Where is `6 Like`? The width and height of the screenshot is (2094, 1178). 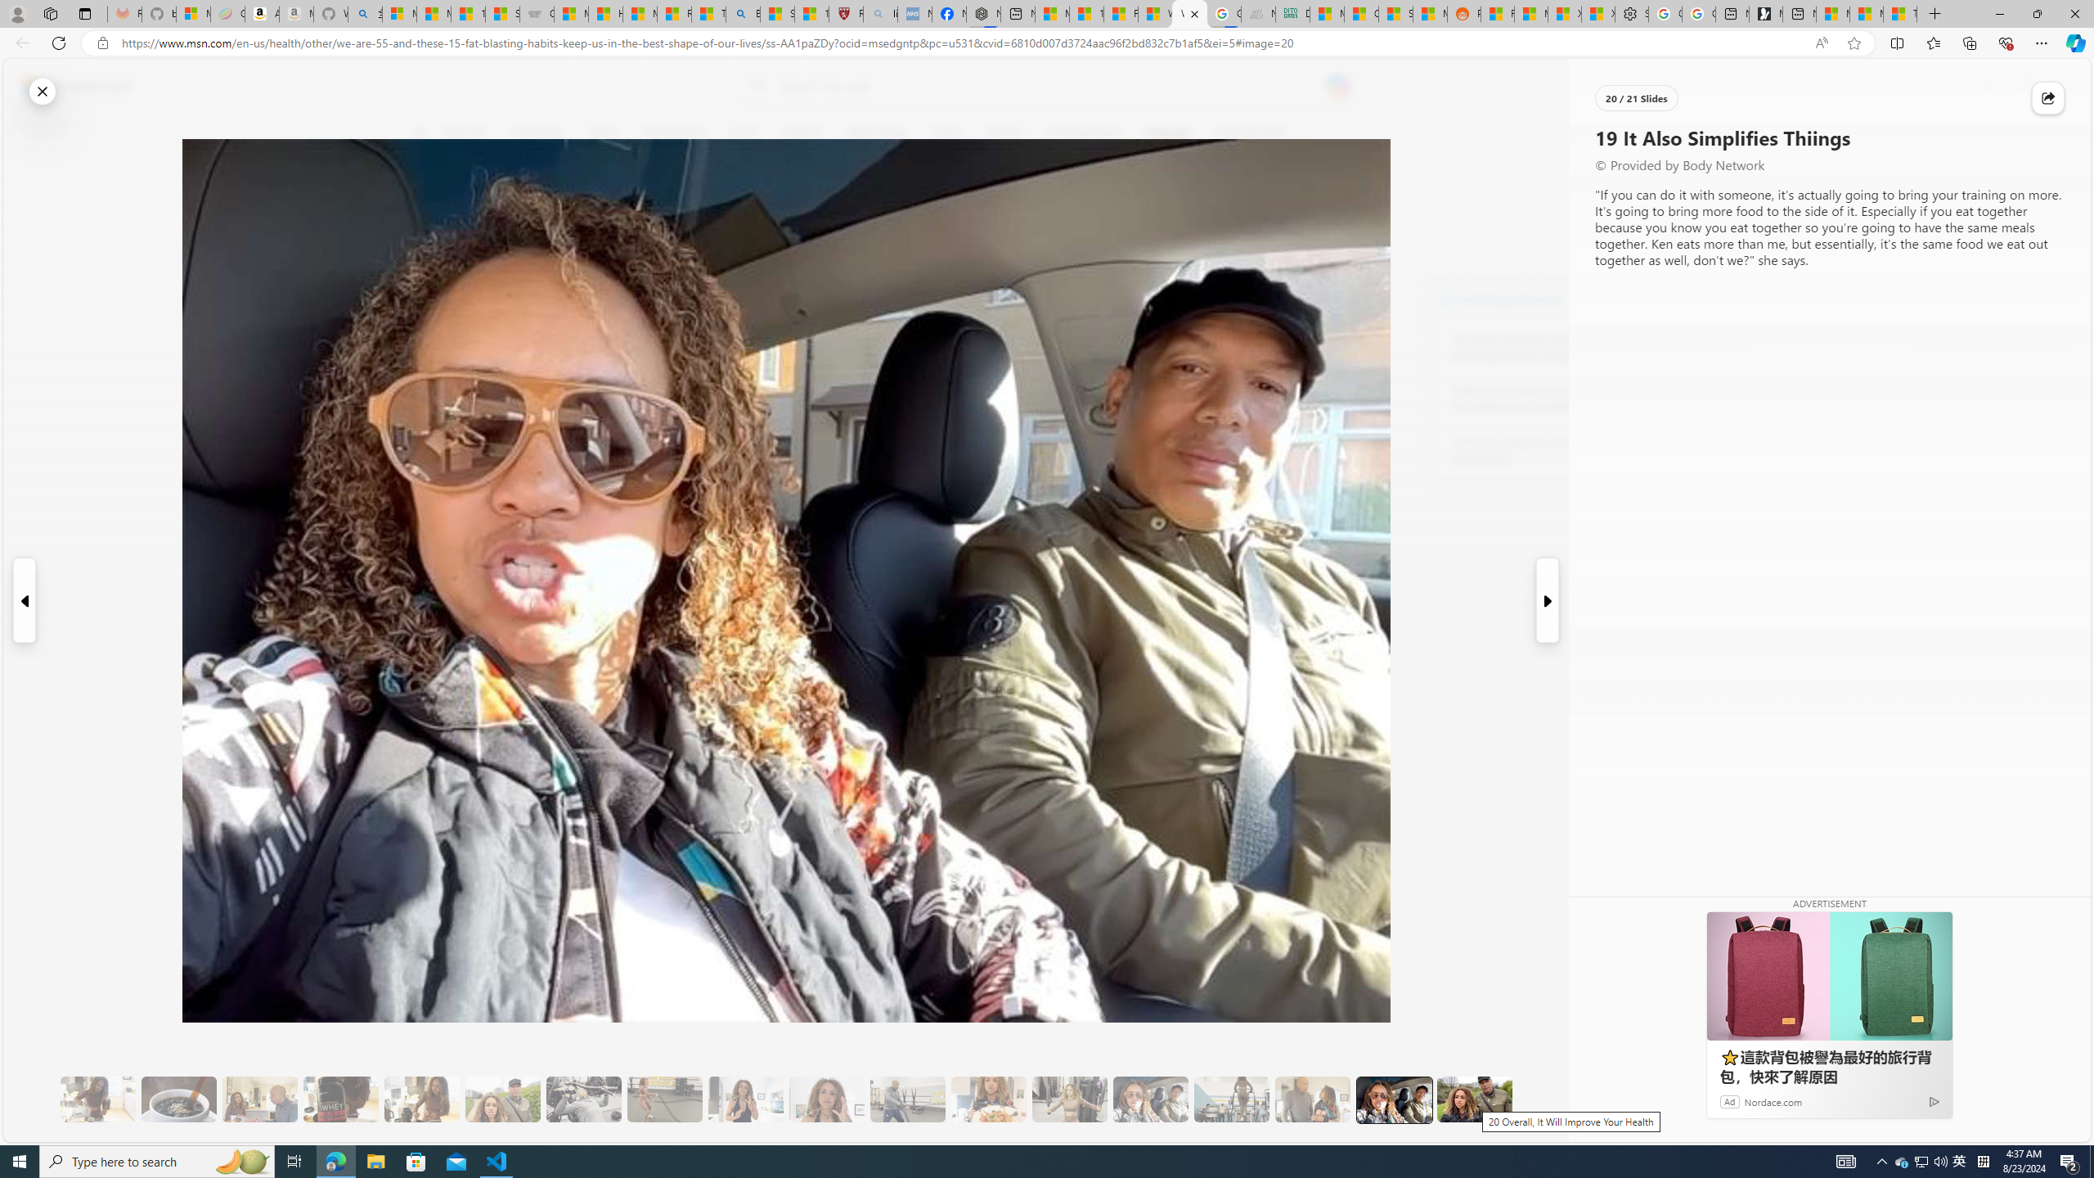 6 Like is located at coordinates (430, 200).